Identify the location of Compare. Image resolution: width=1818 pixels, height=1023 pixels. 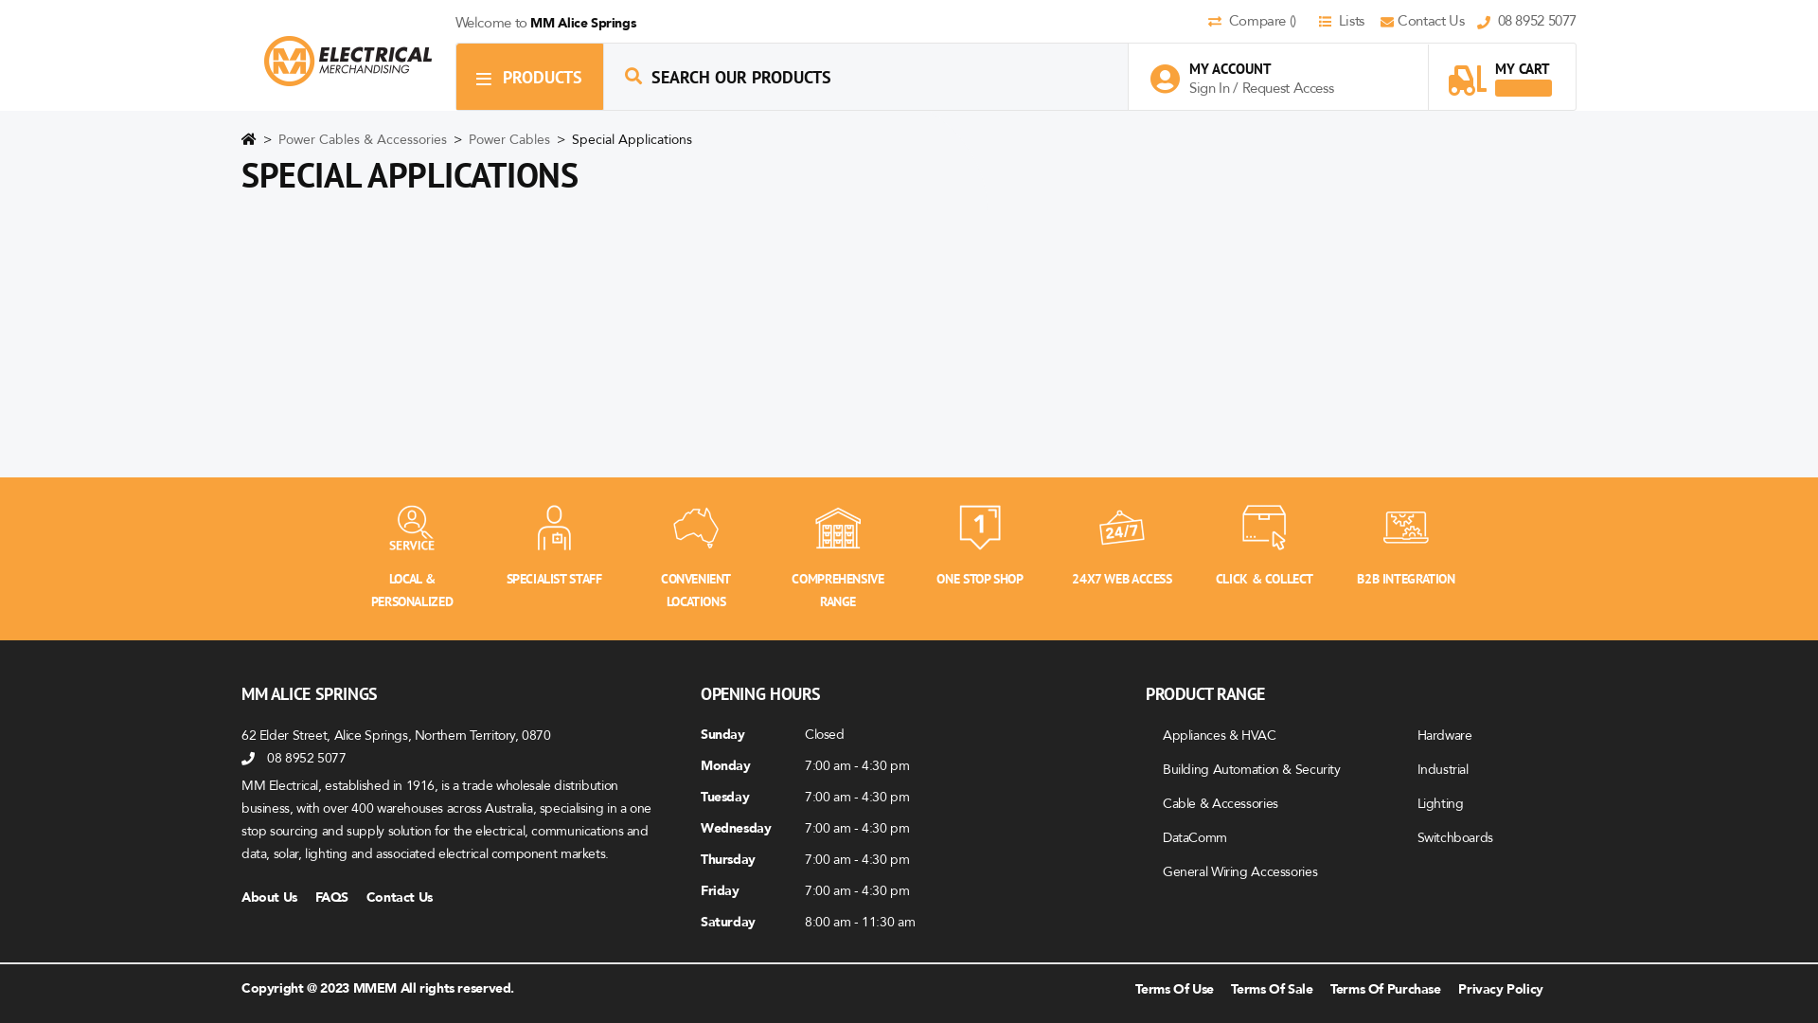
(1261, 23).